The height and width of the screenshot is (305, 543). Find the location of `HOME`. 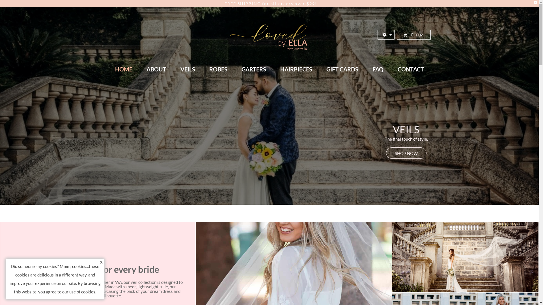

HOME is located at coordinates (124, 69).